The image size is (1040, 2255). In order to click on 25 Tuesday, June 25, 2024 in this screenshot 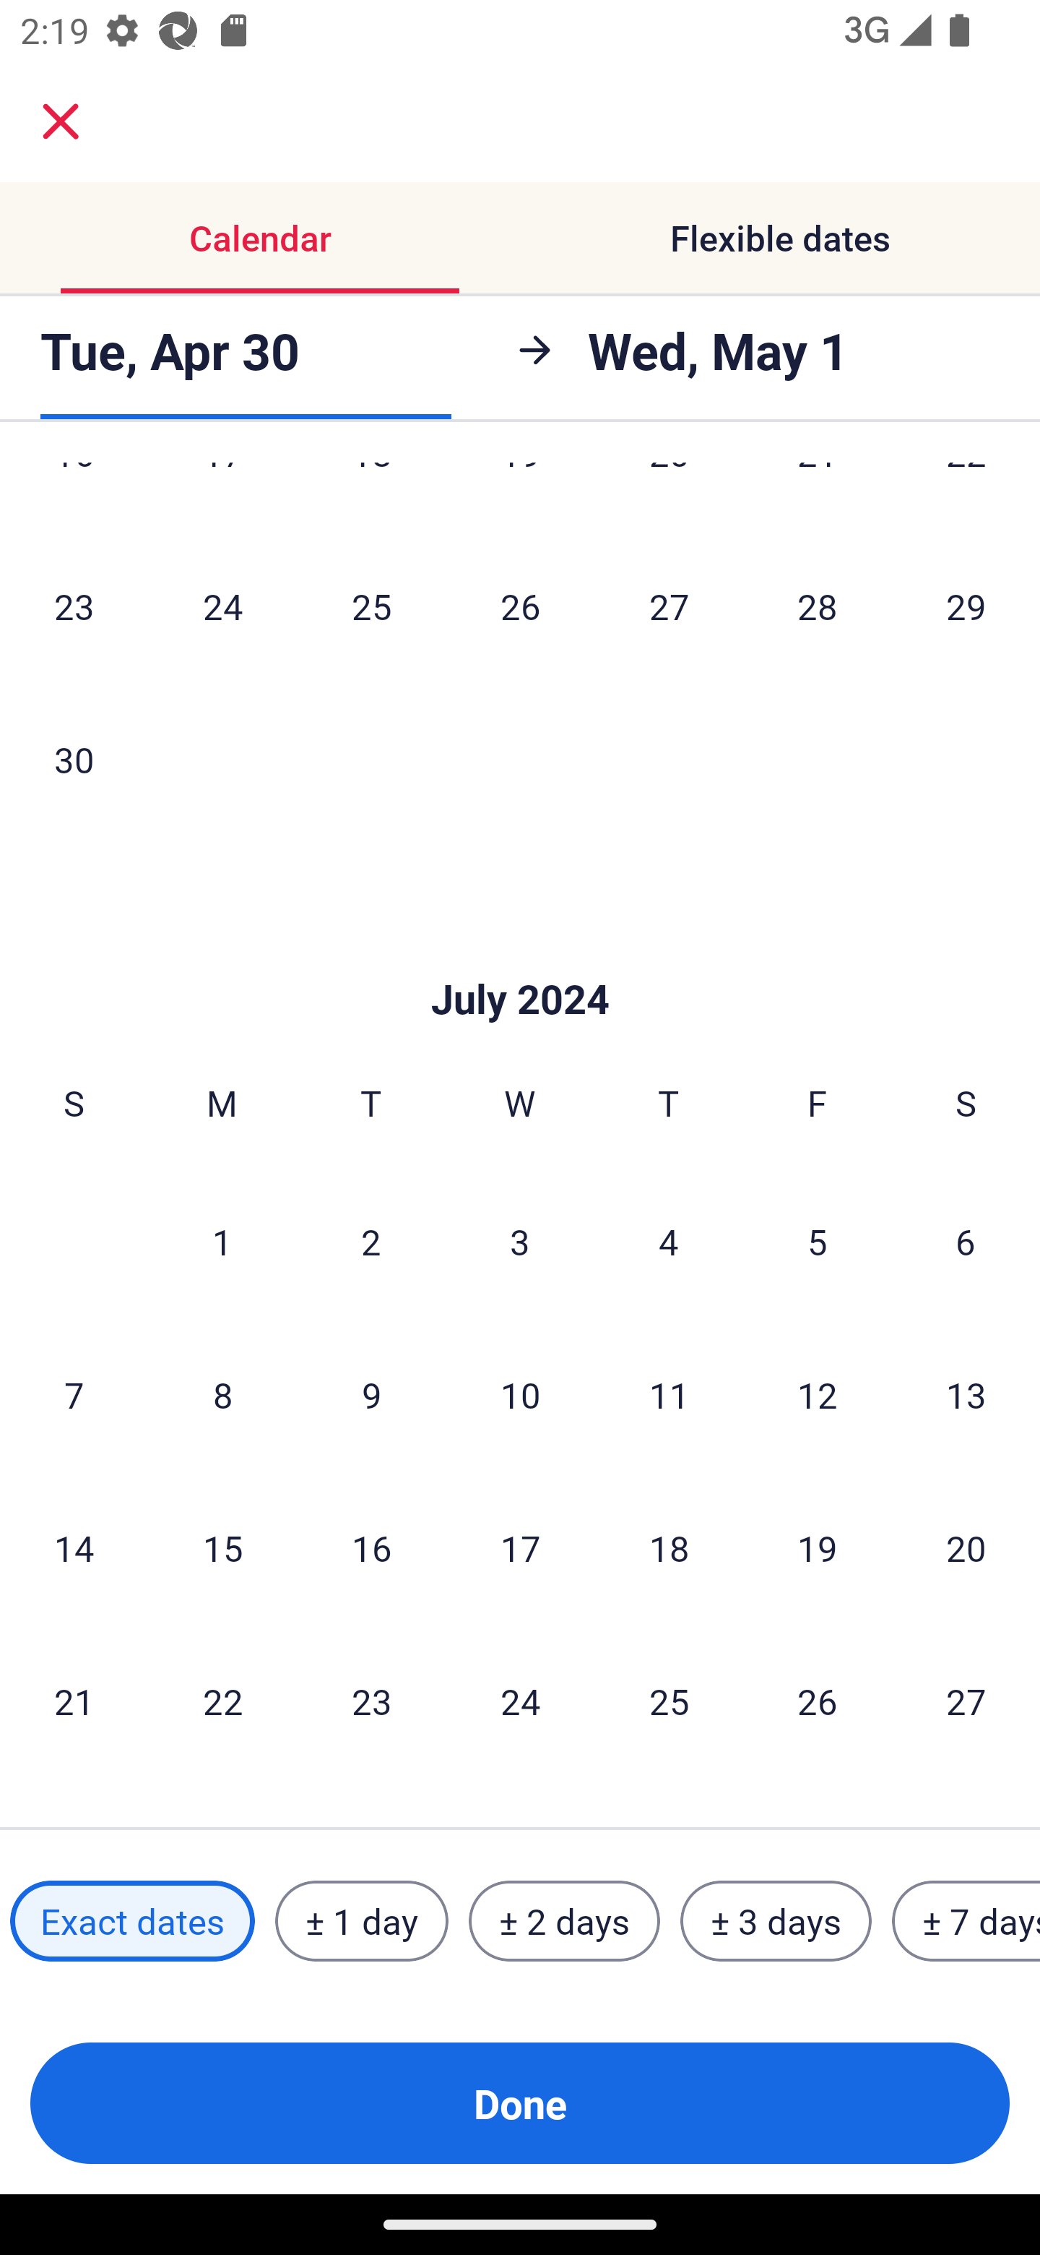, I will do `click(371, 606)`.